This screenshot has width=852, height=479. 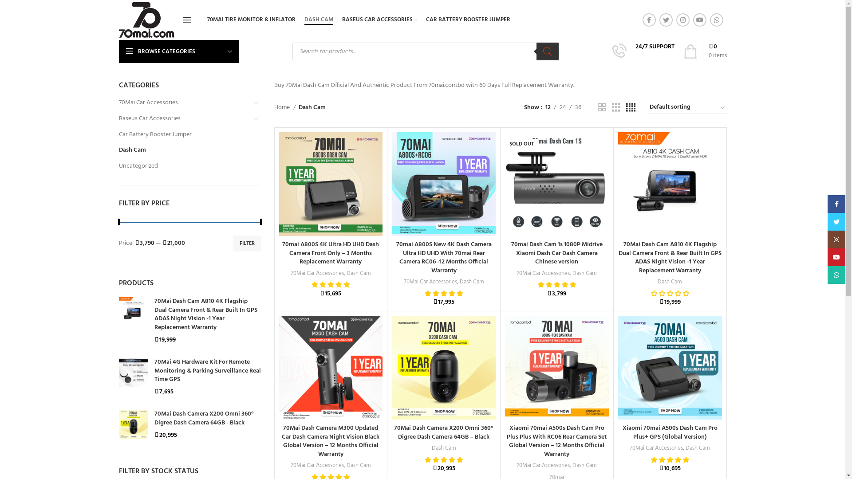 I want to click on Baseus Car Accessories, so click(x=185, y=119).